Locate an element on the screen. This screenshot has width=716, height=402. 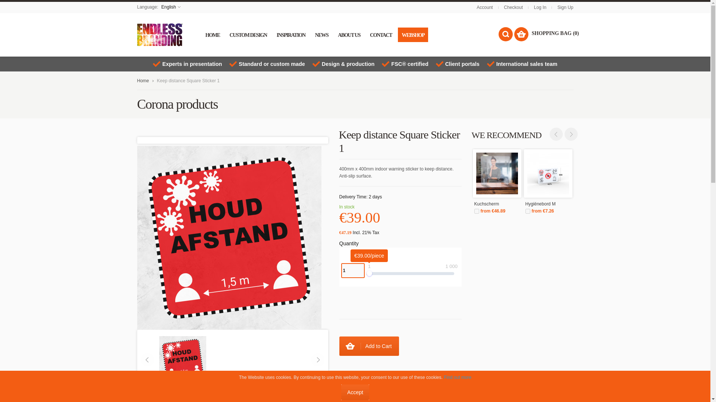
Sign Up is located at coordinates (565, 7).